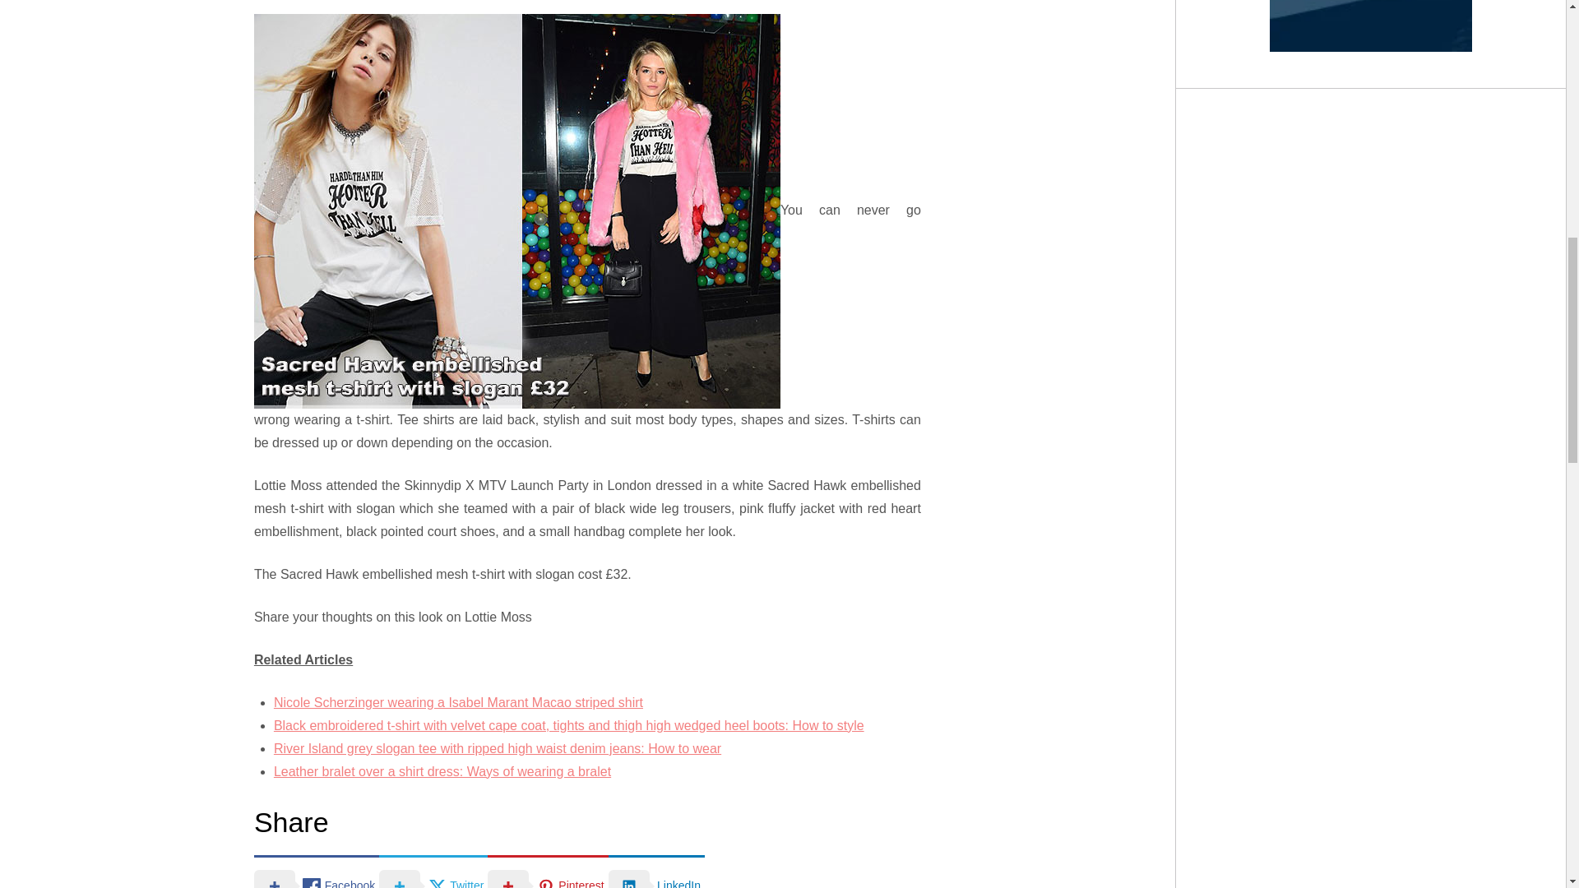 The width and height of the screenshot is (1579, 888). Describe the element at coordinates (516, 210) in the screenshot. I see `Sacred-Hawk-embellished-mesh-t-shirt-with-slogan` at that location.